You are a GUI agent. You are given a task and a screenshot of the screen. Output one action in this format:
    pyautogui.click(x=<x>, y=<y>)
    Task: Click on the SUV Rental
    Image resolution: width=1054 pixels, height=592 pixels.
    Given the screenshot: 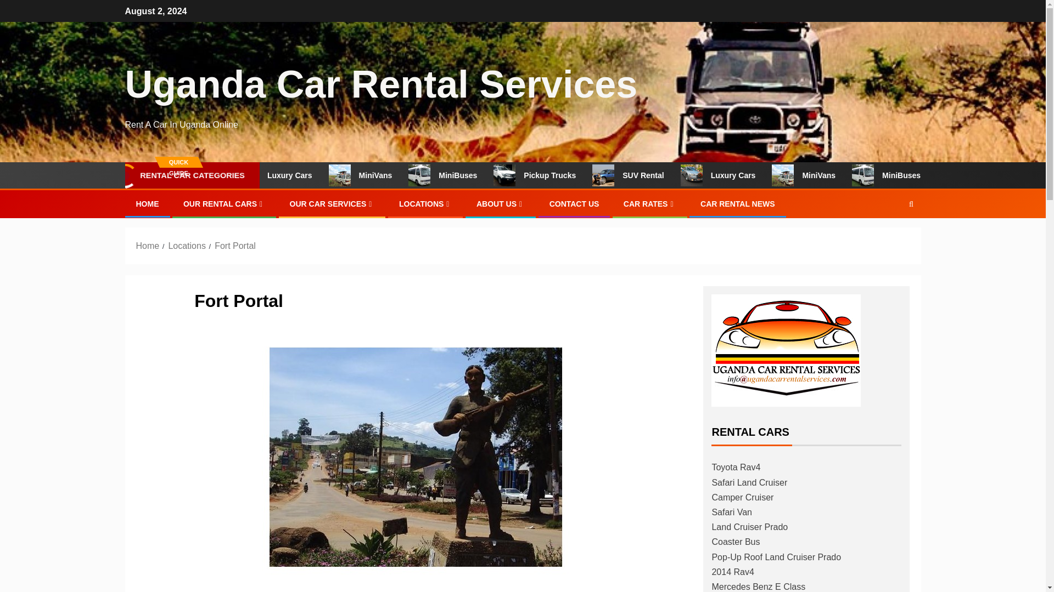 What is the action you would take?
    pyautogui.click(x=661, y=175)
    